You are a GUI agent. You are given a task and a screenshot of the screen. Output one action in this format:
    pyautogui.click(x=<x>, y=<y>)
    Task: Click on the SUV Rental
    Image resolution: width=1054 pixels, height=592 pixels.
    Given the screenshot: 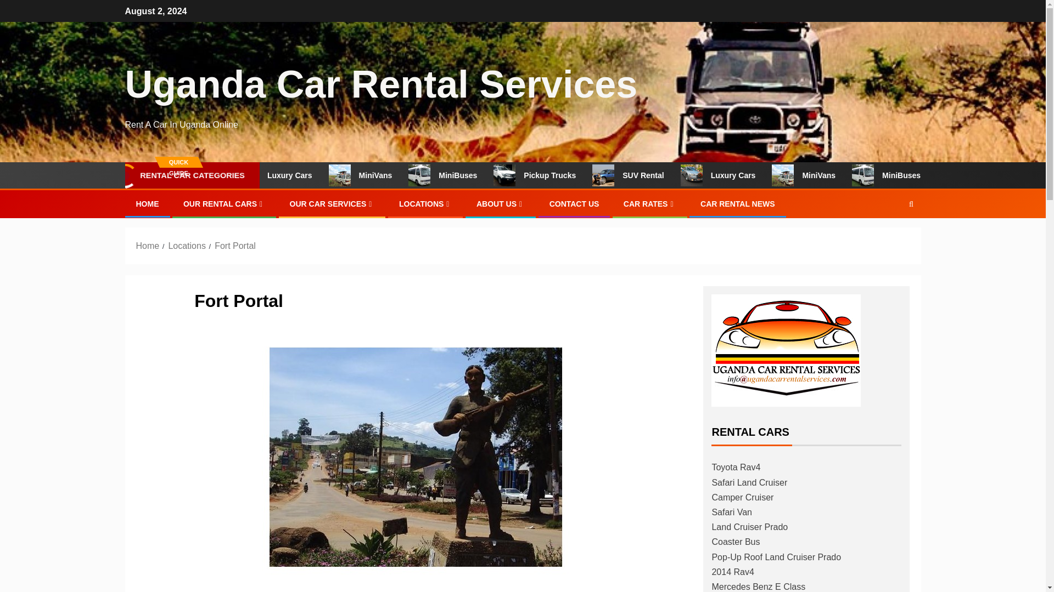 What is the action you would take?
    pyautogui.click(x=661, y=175)
    